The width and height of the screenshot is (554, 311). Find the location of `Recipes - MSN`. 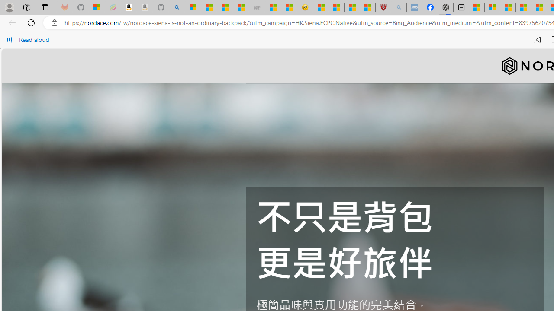

Recipes - MSN is located at coordinates (321, 8).